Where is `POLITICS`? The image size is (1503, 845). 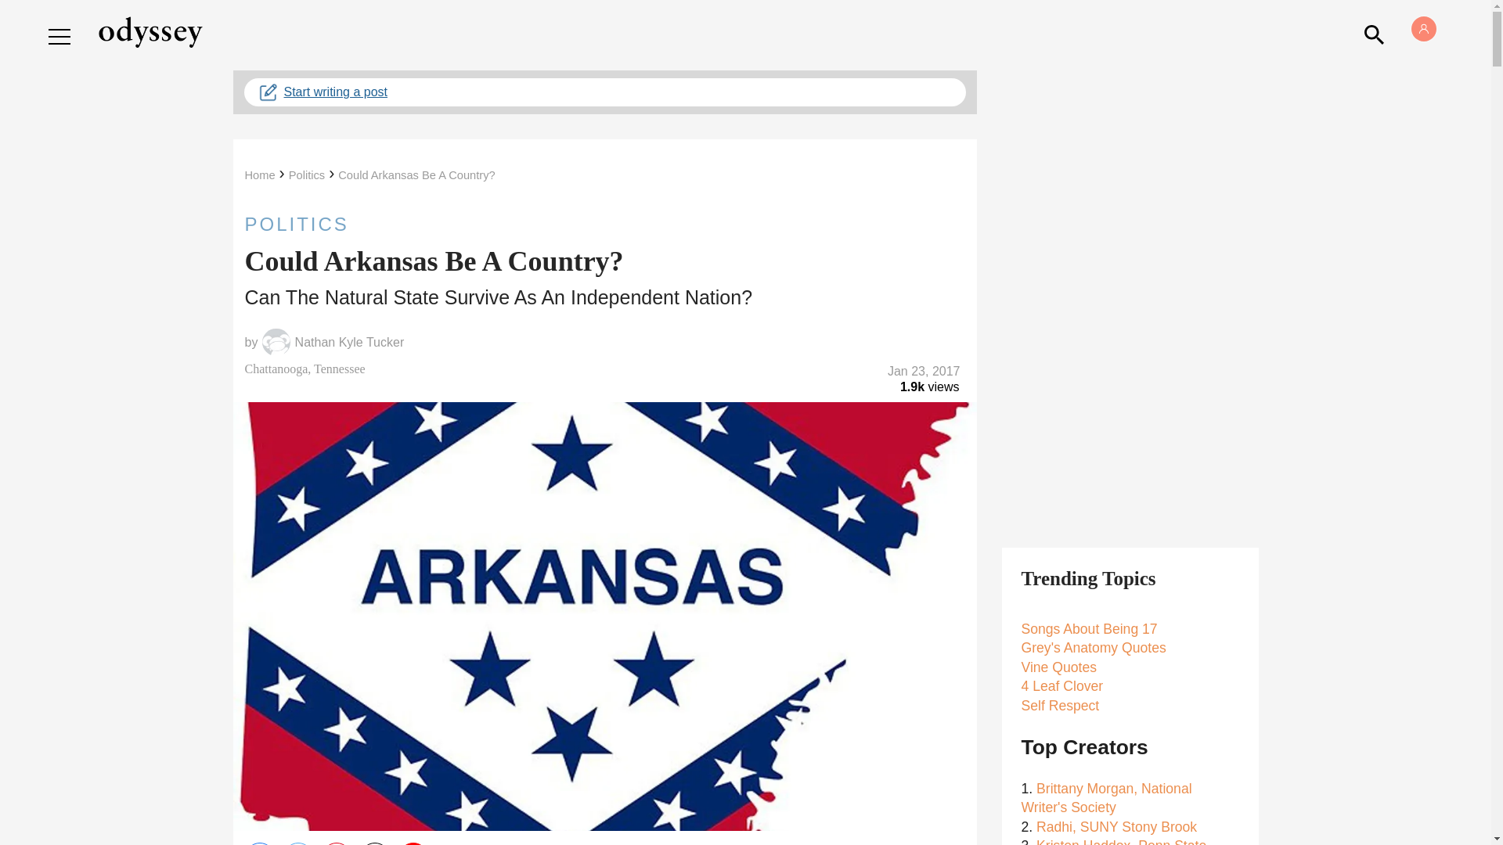 POLITICS is located at coordinates (604, 224).